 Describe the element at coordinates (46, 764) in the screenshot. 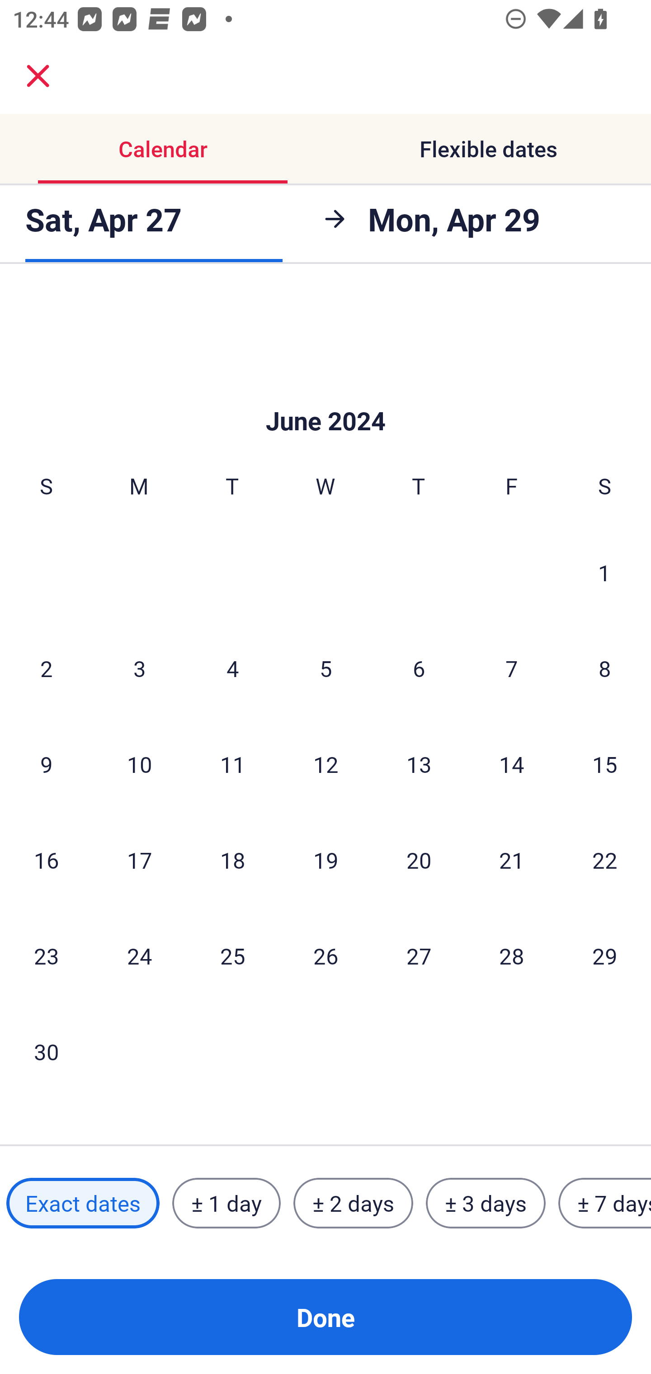

I see `9 Sunday, June 9, 2024` at that location.